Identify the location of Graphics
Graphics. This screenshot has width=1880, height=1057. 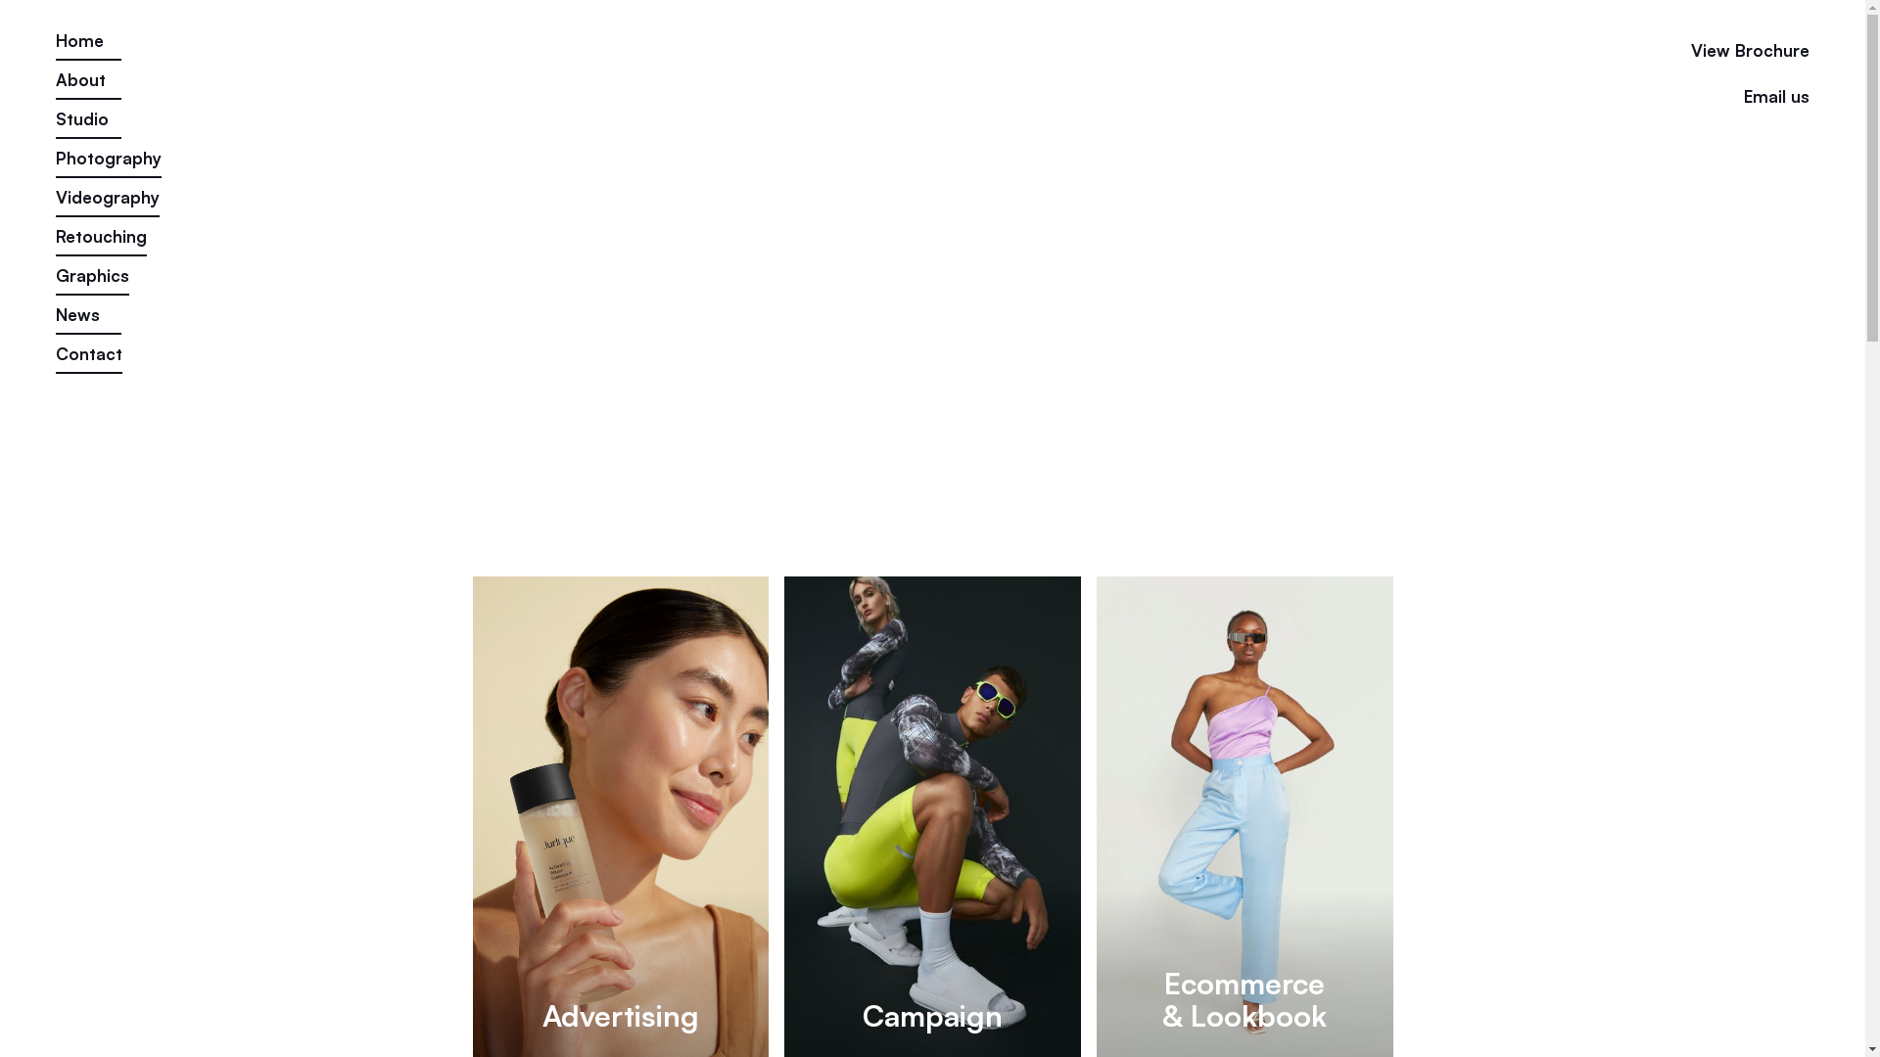
(92, 280).